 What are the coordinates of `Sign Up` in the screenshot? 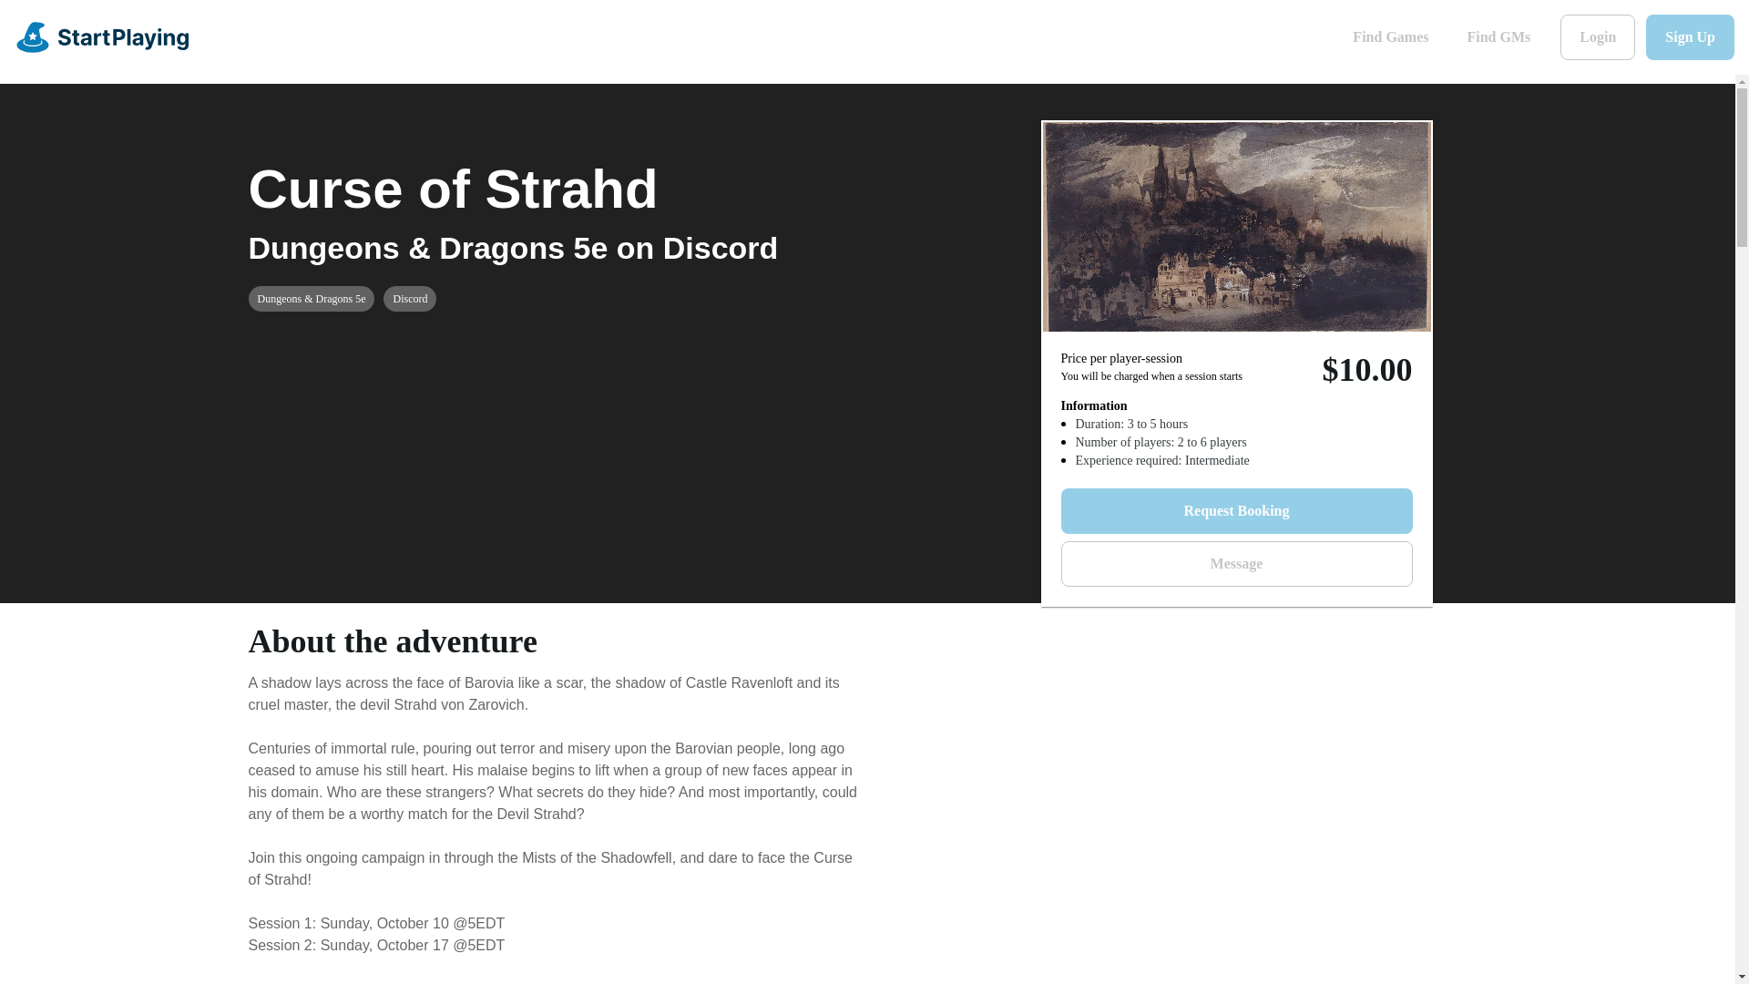 It's located at (1690, 36).